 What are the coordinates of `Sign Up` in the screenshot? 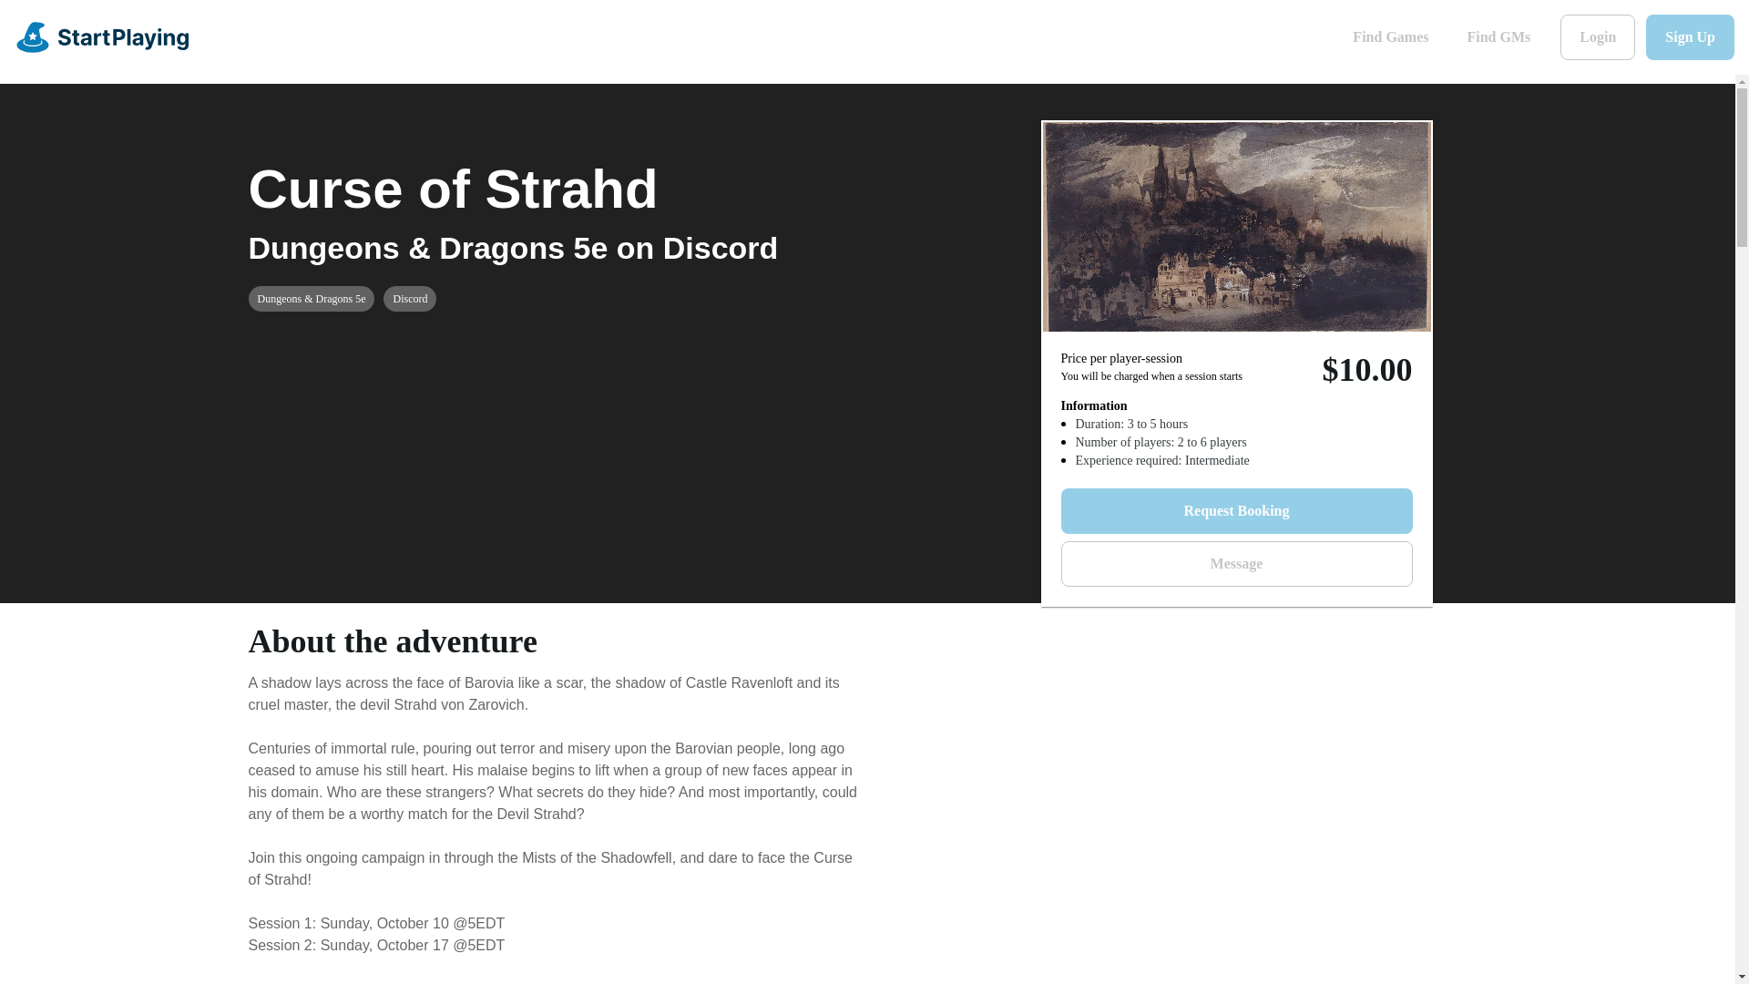 It's located at (1690, 36).